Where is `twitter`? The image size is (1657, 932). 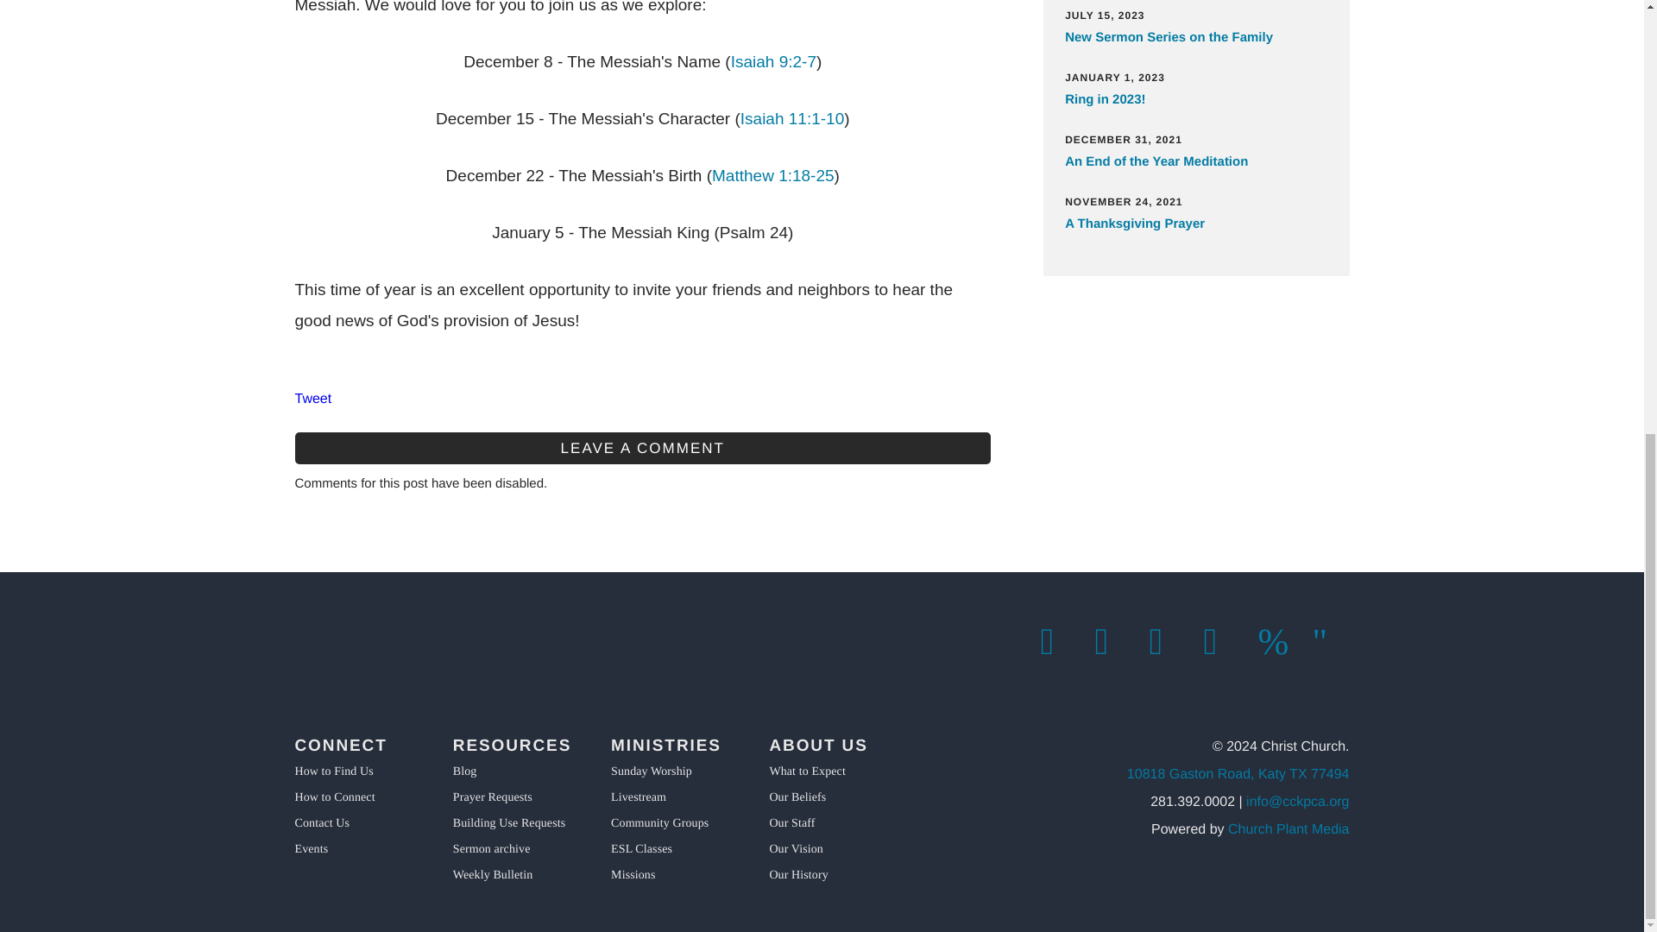 twitter is located at coordinates (1112, 642).